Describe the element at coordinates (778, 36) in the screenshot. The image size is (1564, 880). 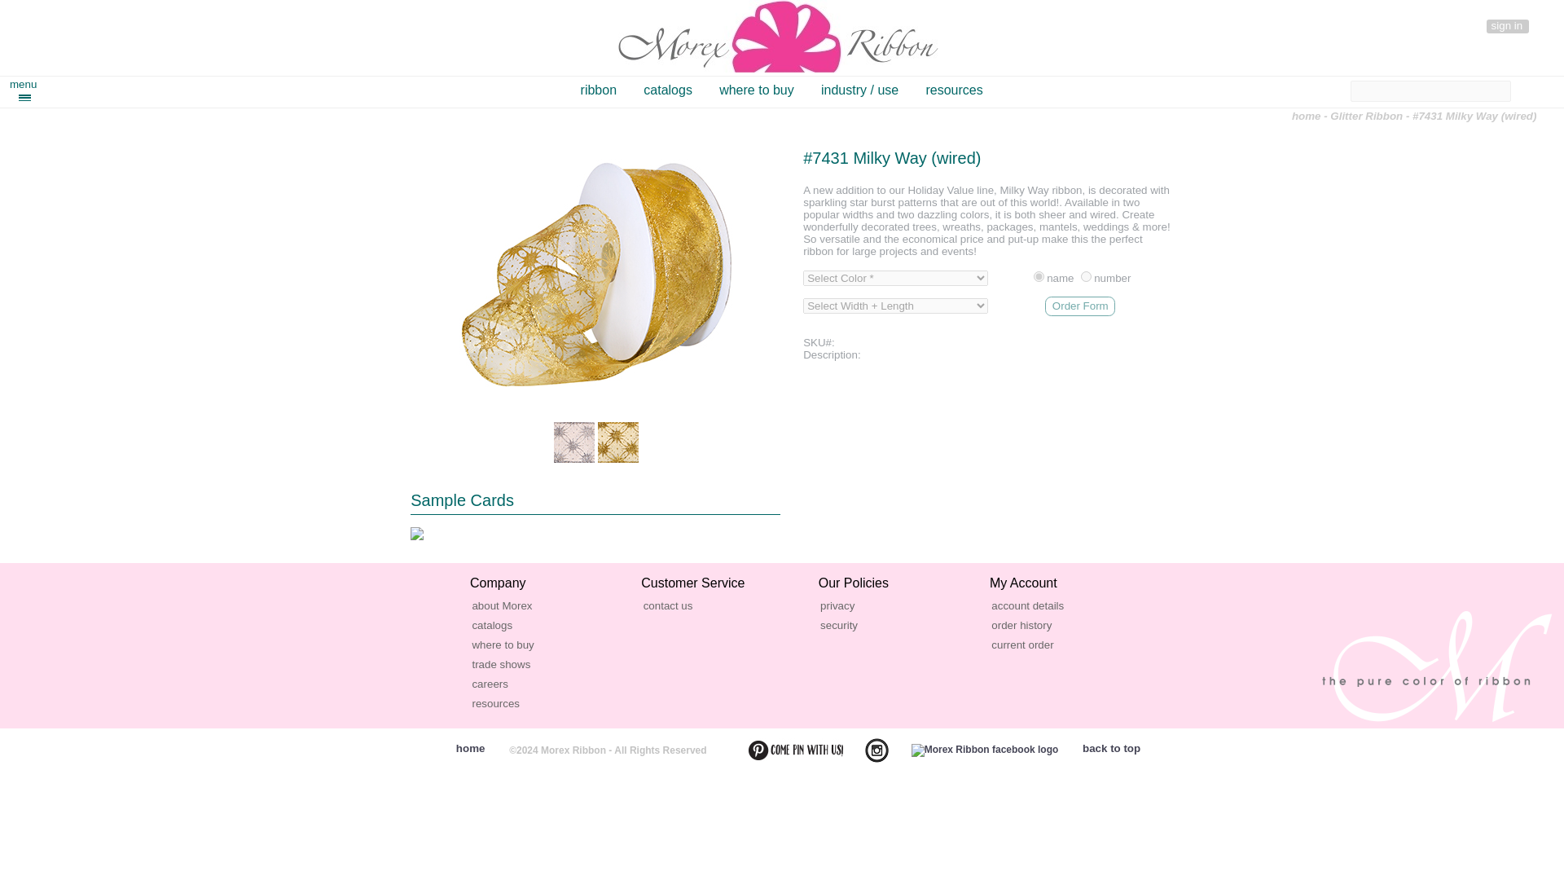
I see `Morex Ribbon Home Page` at that location.